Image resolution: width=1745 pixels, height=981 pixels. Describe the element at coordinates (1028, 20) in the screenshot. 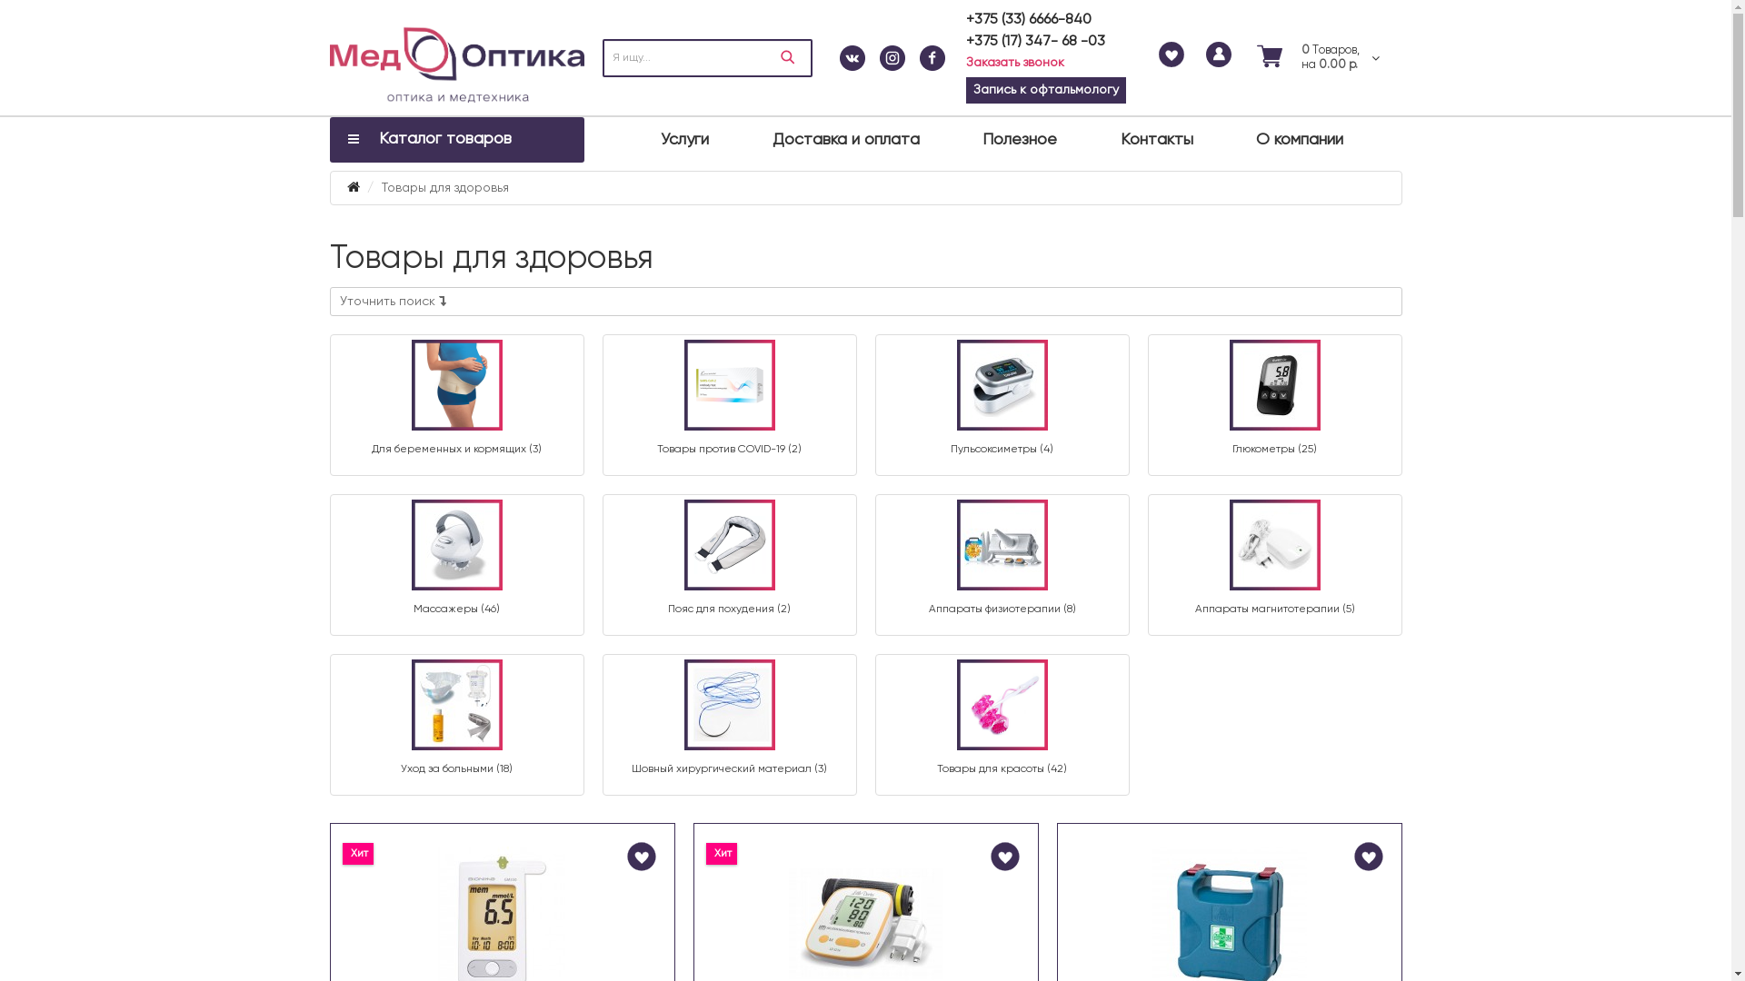

I see `+375 (33) 6666-840` at that location.